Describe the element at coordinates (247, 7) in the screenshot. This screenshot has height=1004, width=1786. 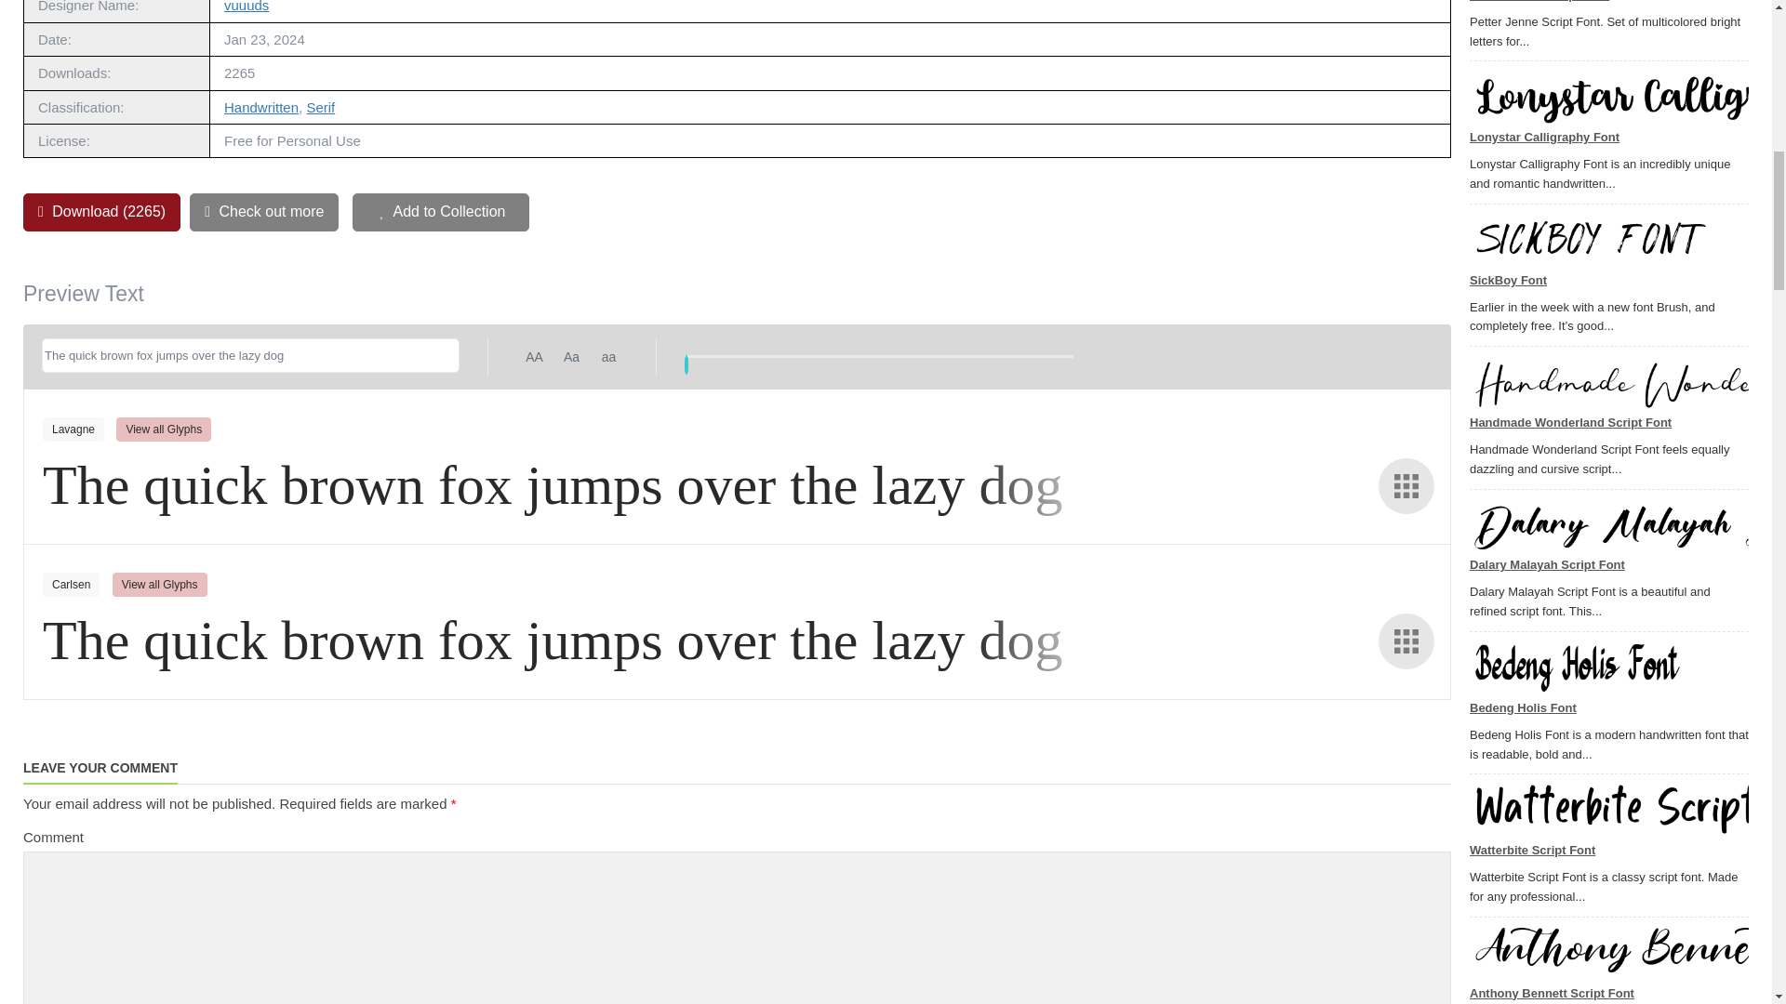
I see `vuuuds` at that location.